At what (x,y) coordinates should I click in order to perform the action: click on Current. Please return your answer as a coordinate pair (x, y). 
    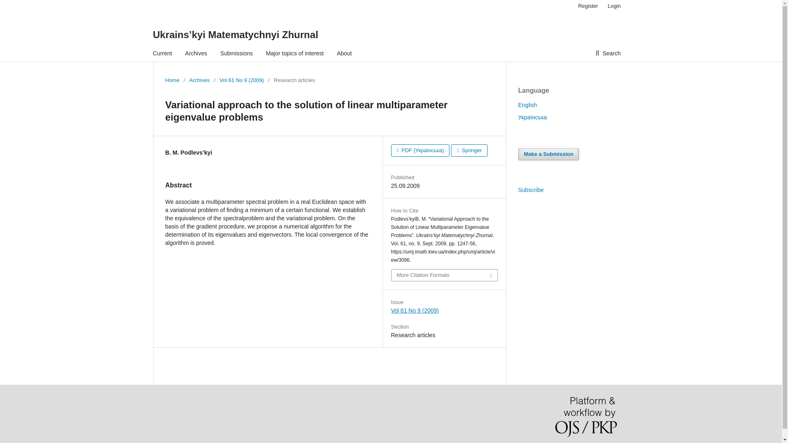
    Looking at the image, I should click on (162, 53).